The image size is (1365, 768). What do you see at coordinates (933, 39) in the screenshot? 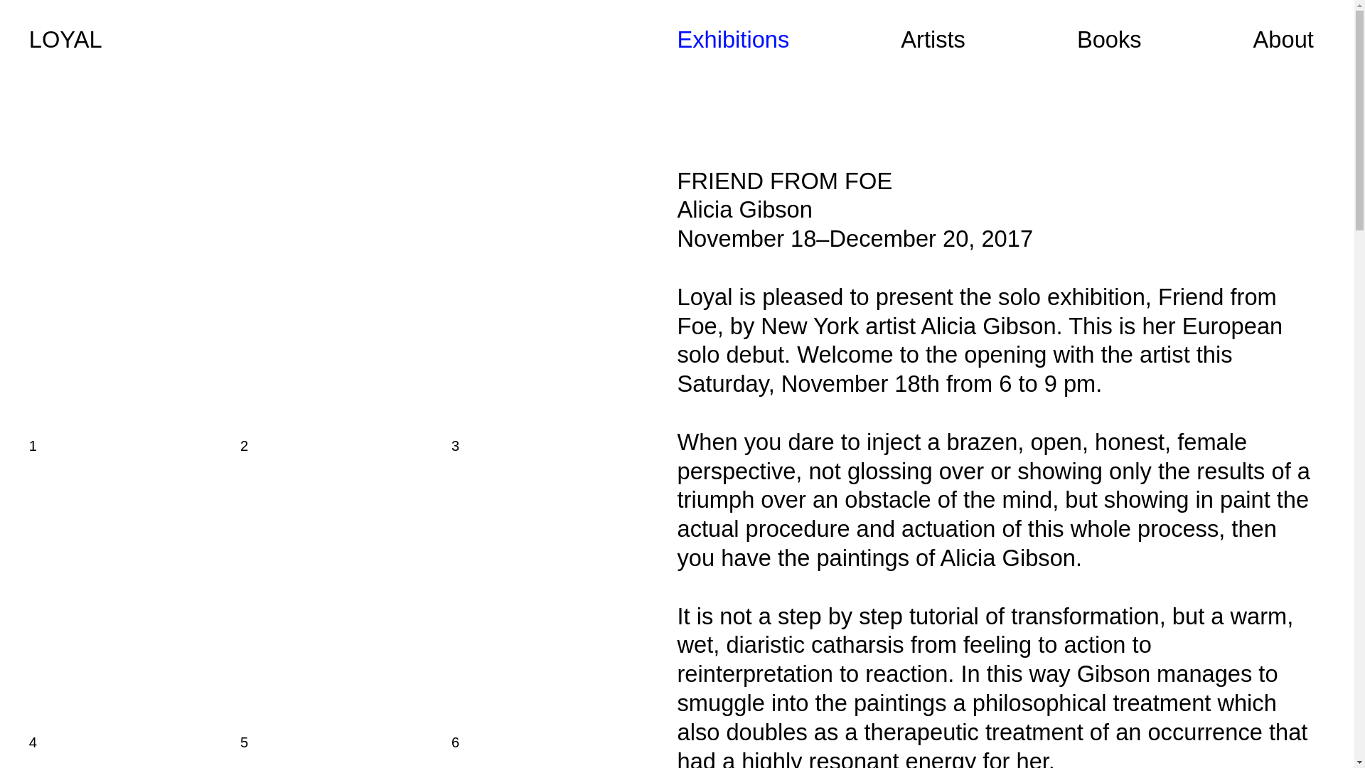
I see `Artists` at bounding box center [933, 39].